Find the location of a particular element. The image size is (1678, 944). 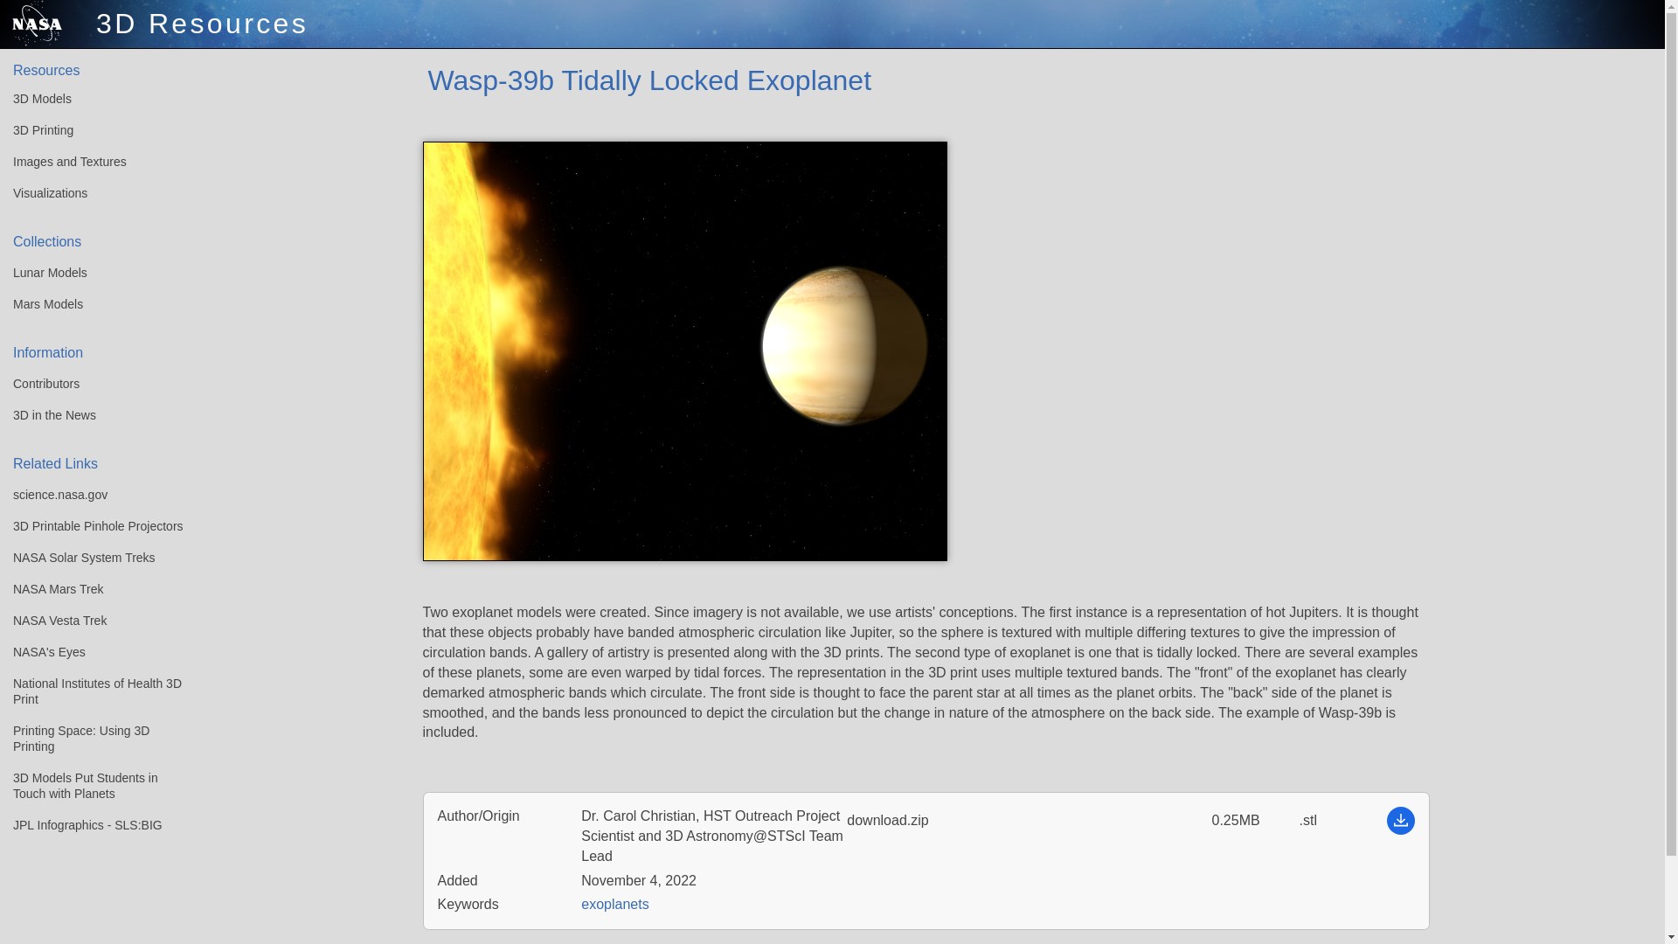

3D Resources is located at coordinates (154, 24).